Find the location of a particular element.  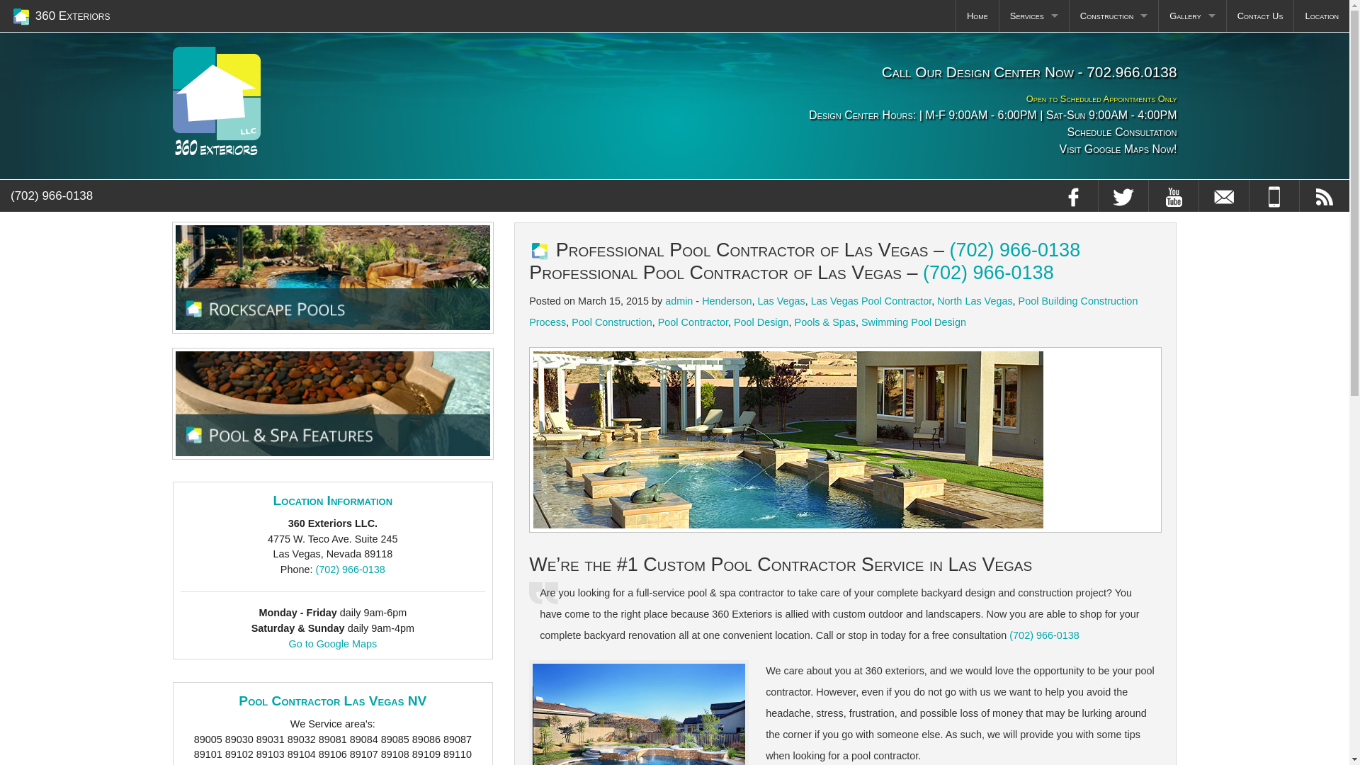

(702) 966-0138 is located at coordinates (989, 273).